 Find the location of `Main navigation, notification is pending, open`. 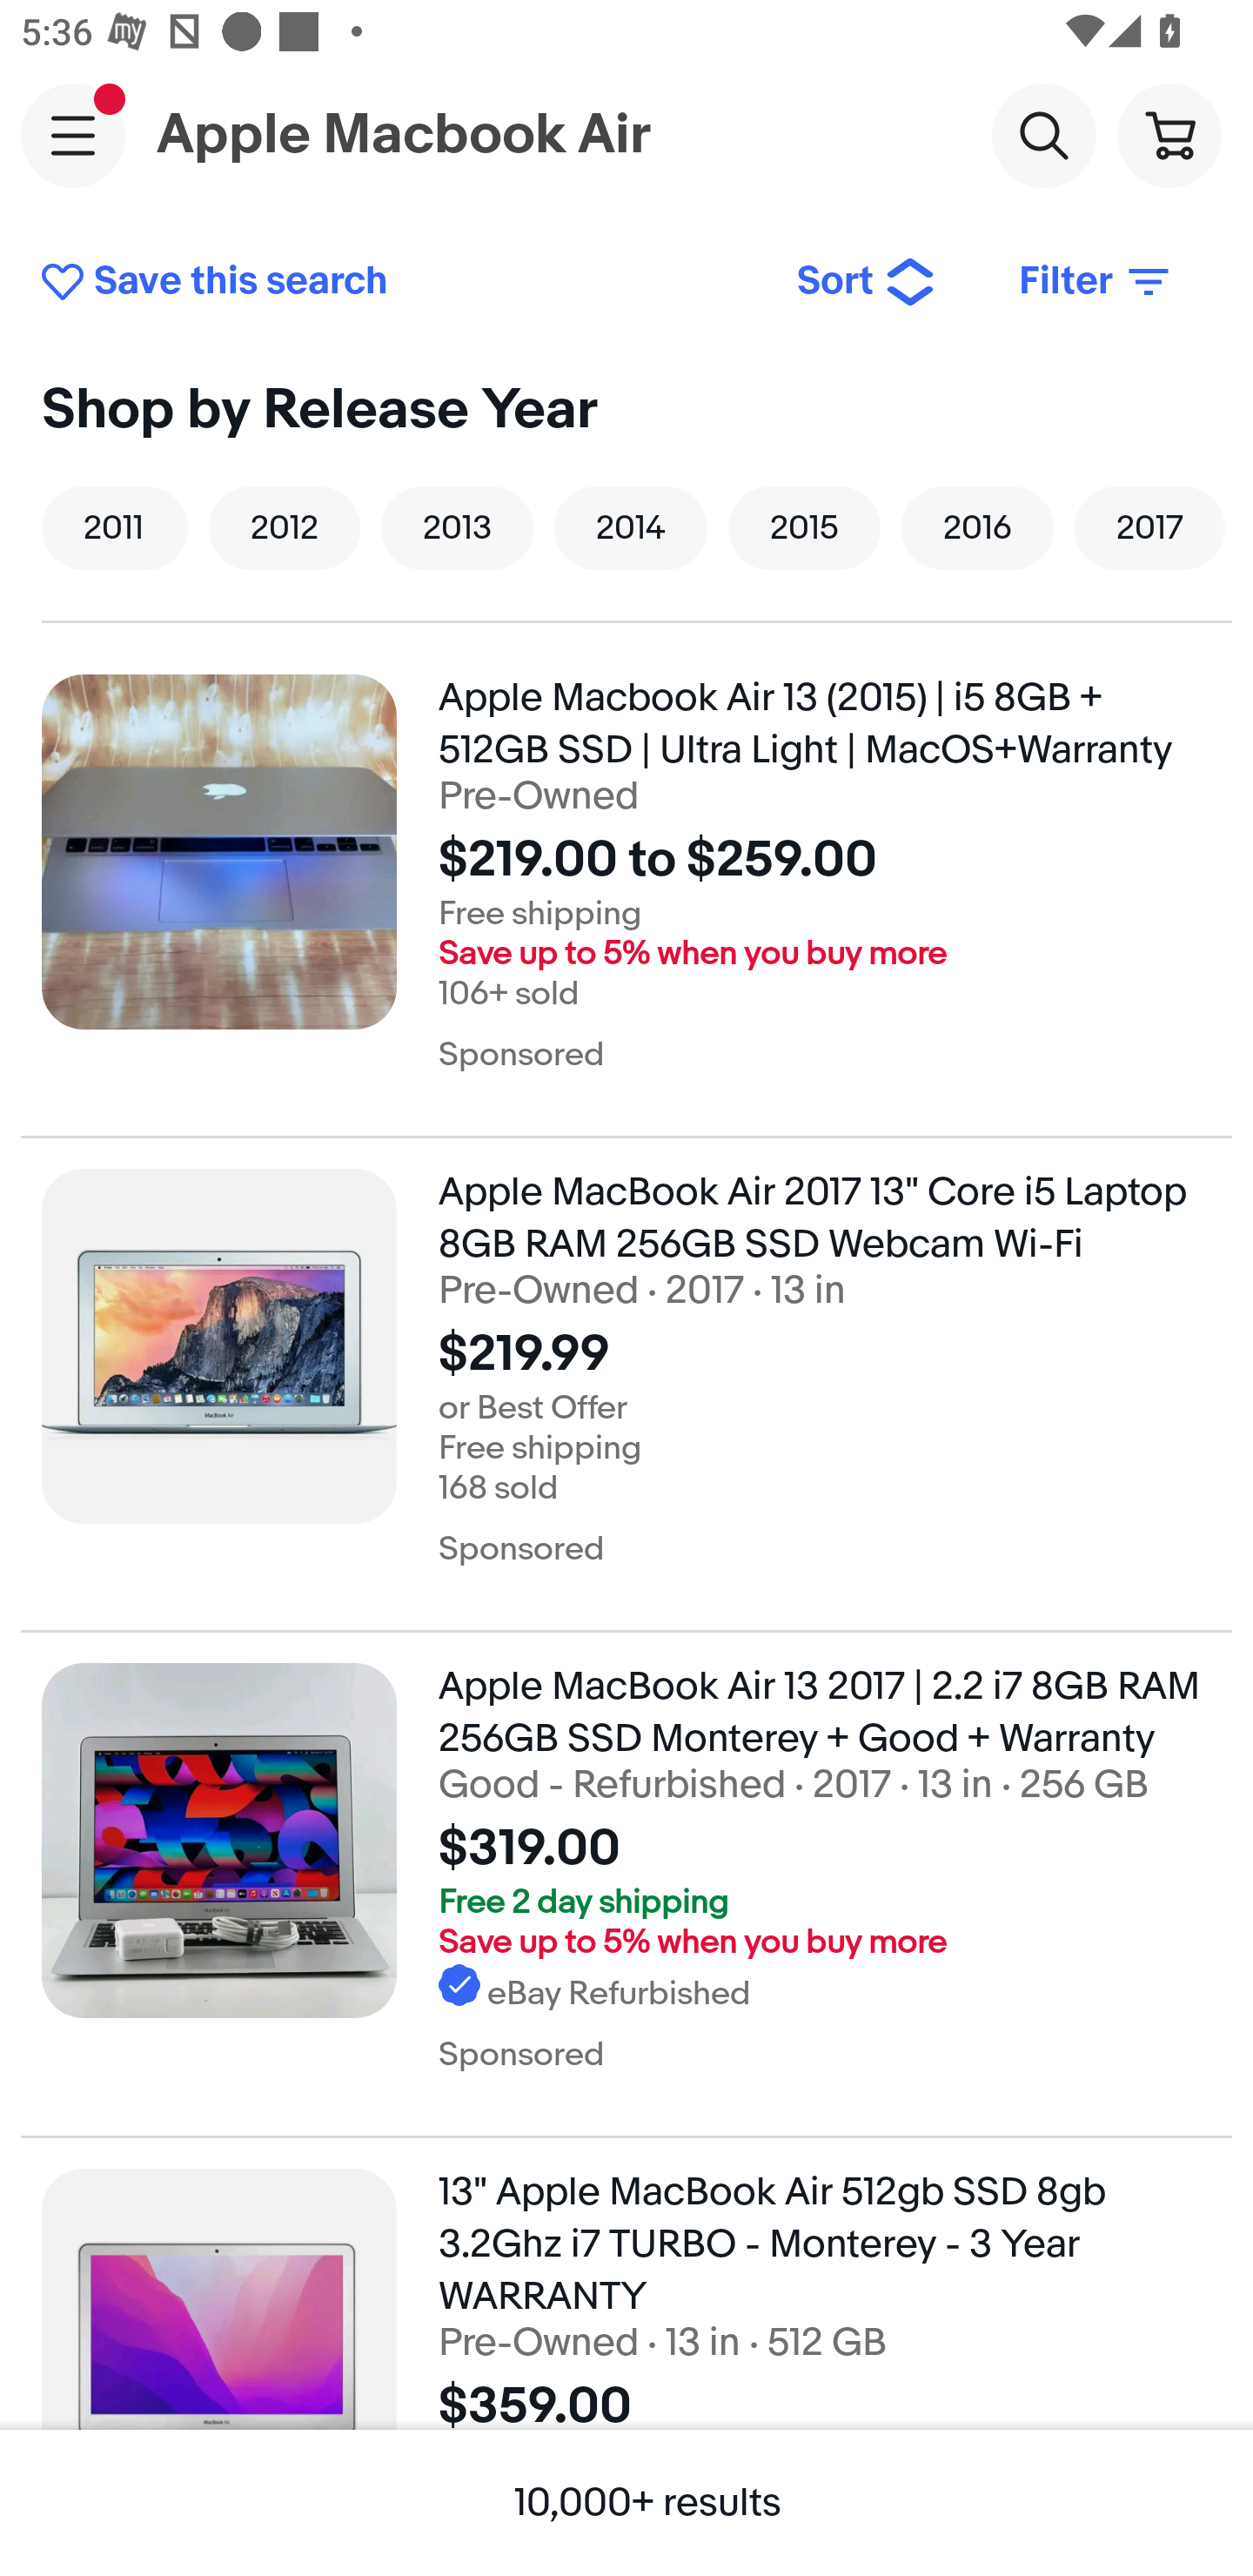

Main navigation, notification is pending, open is located at coordinates (73, 135).